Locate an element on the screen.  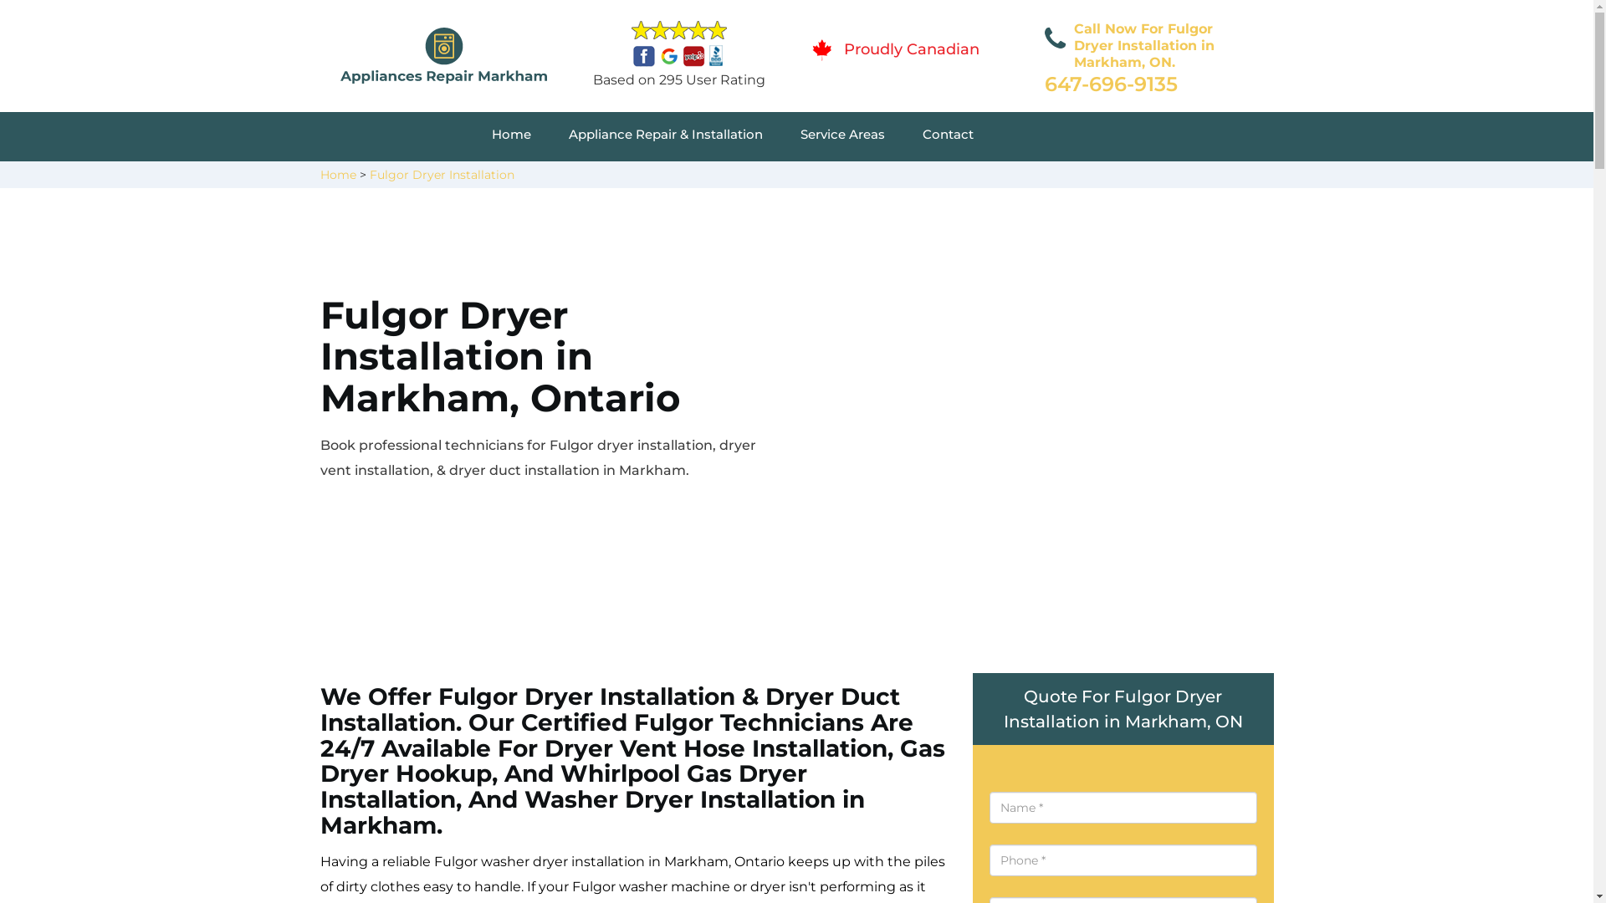
Refrigerator Repair is located at coordinates (915, 177).